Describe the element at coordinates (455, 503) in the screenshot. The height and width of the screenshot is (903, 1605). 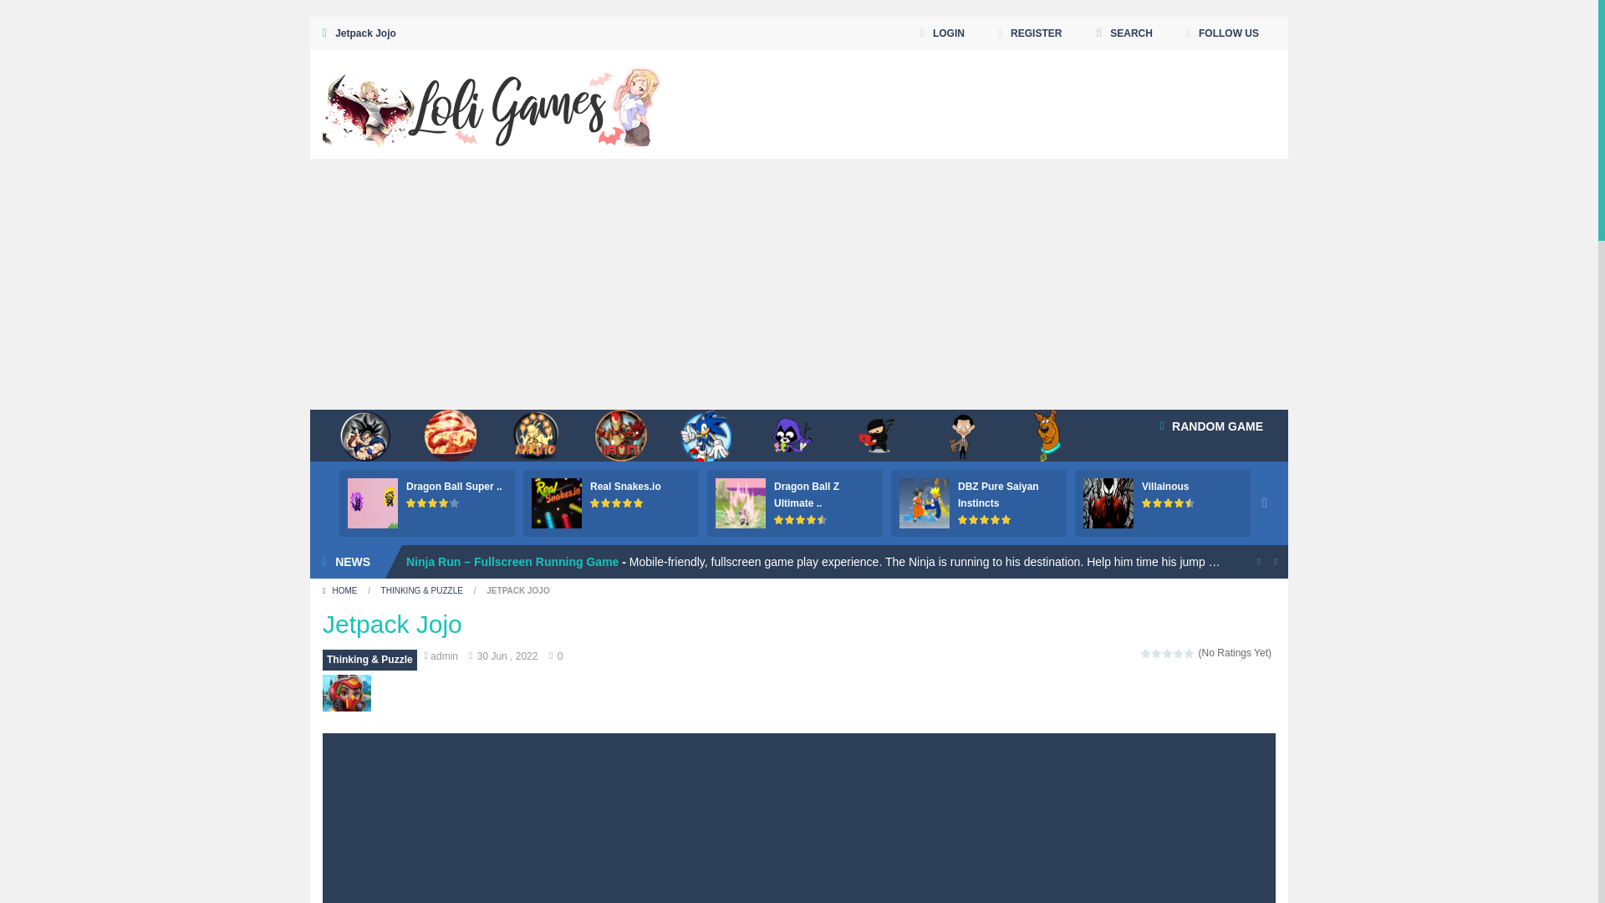
I see `59 votes, average: 4.22 out of 5` at that location.